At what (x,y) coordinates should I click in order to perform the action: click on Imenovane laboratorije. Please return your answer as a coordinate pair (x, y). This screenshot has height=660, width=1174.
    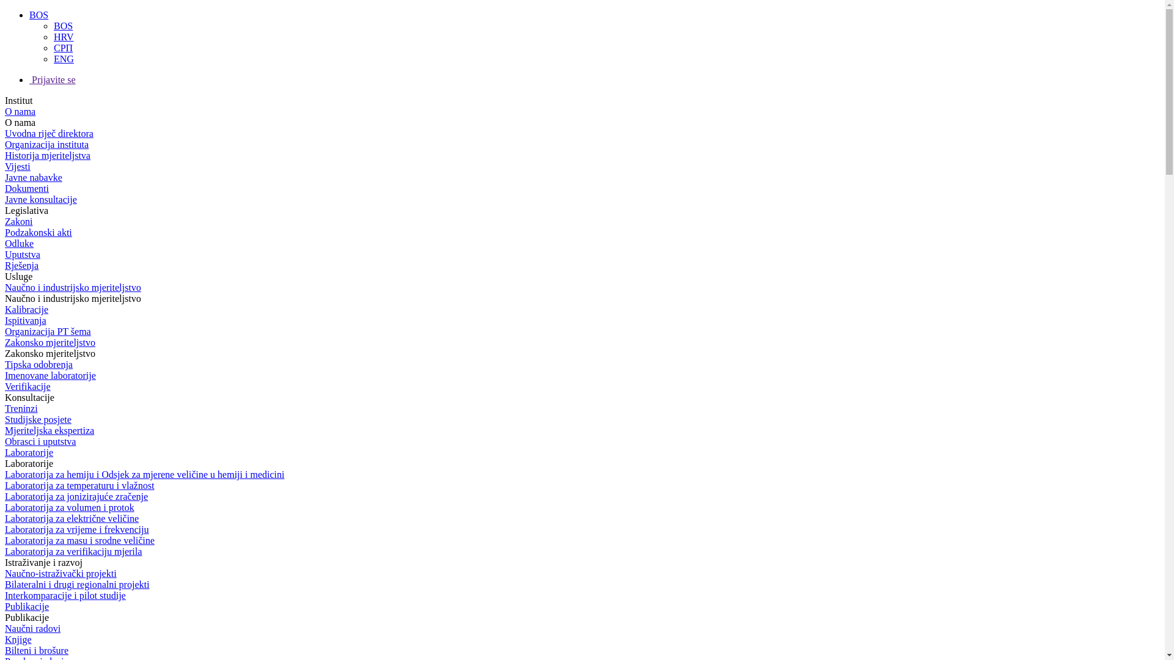
    Looking at the image, I should click on (50, 375).